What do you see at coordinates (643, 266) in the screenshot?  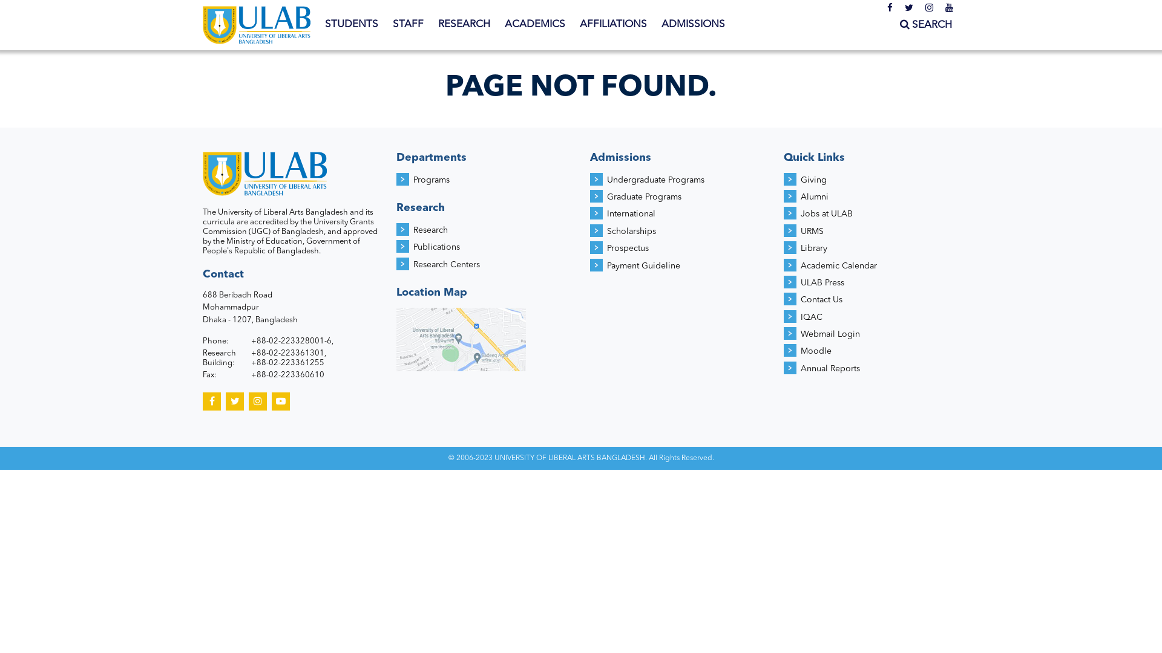 I see `Payment Guideline` at bounding box center [643, 266].